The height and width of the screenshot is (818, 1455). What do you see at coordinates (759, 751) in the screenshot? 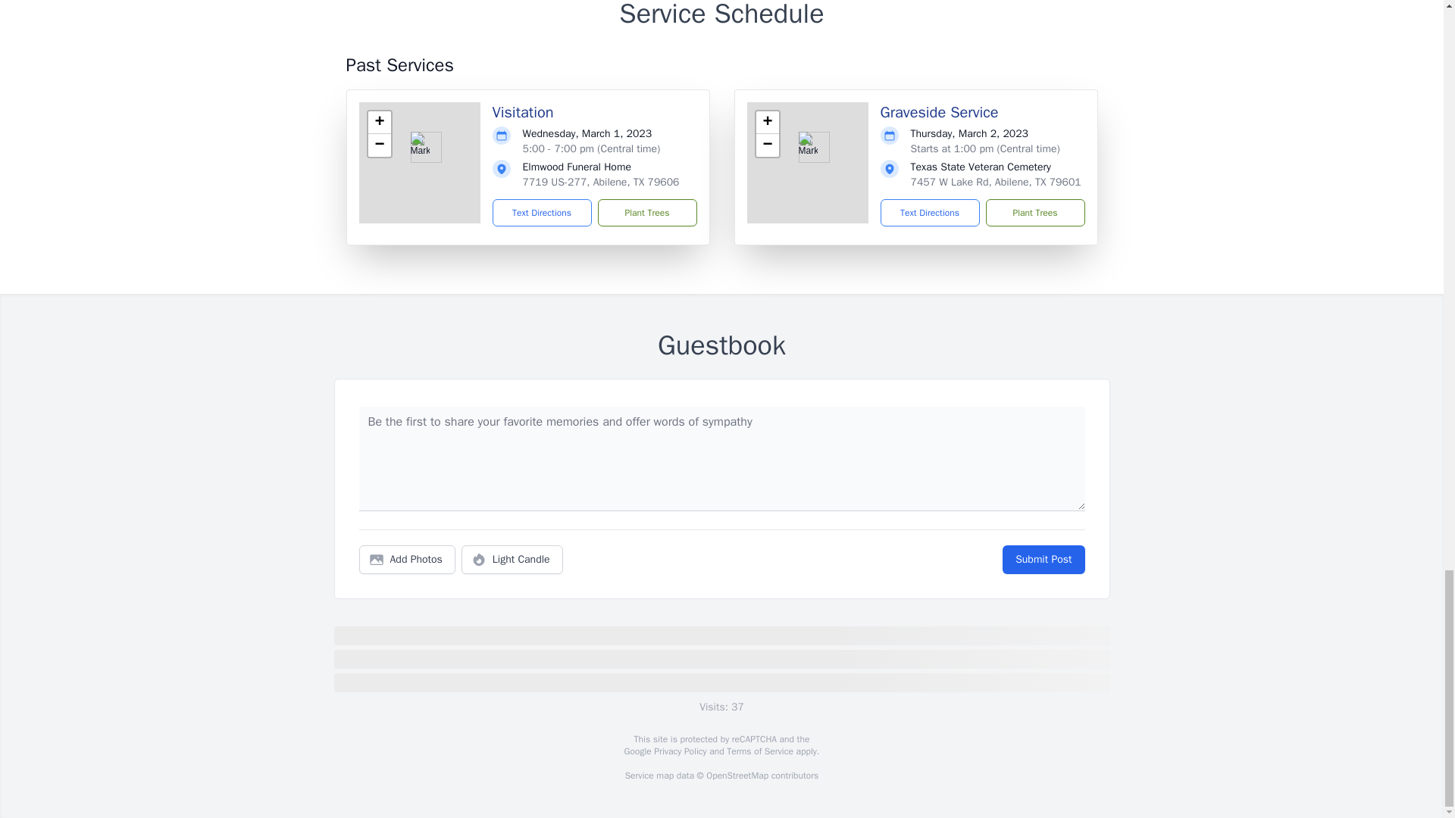
I see `Terms of Service` at bounding box center [759, 751].